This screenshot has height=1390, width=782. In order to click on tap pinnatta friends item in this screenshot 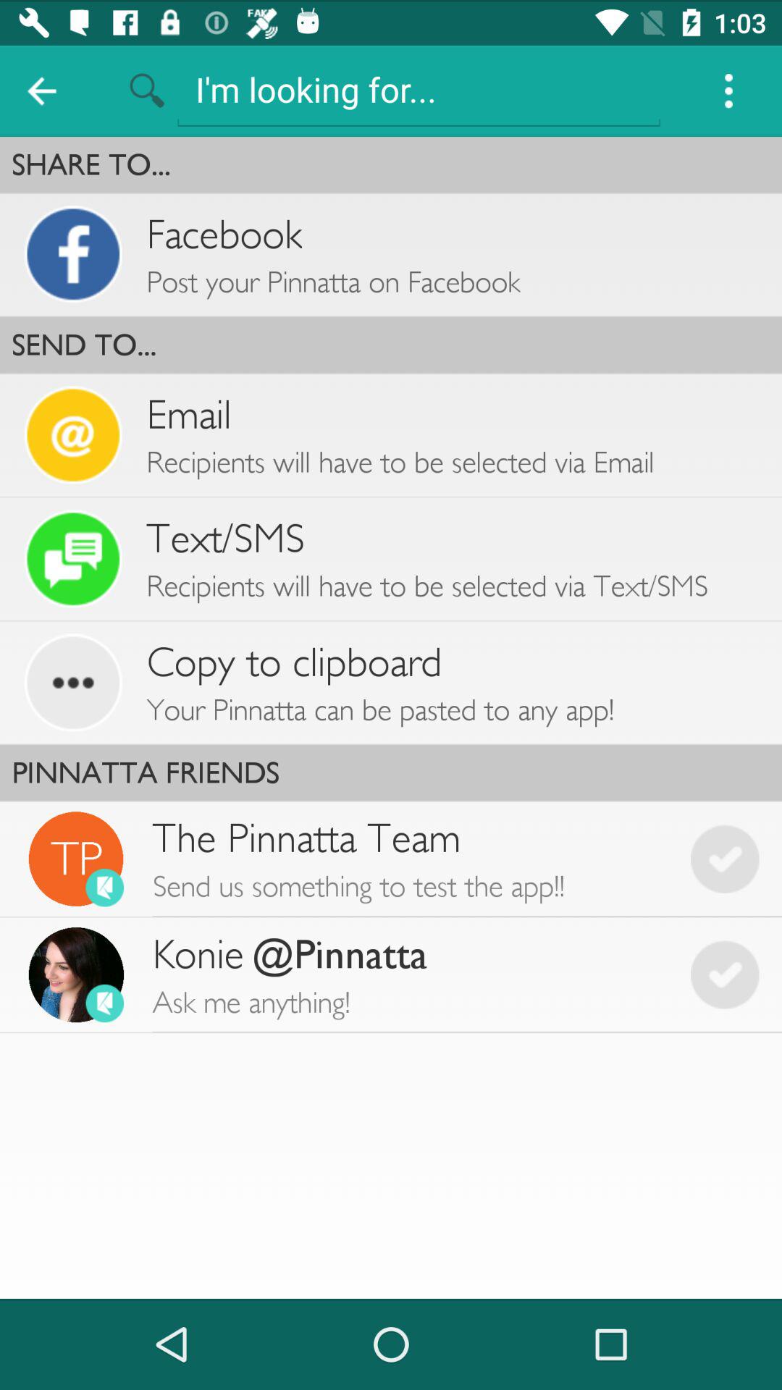, I will do `click(391, 772)`.